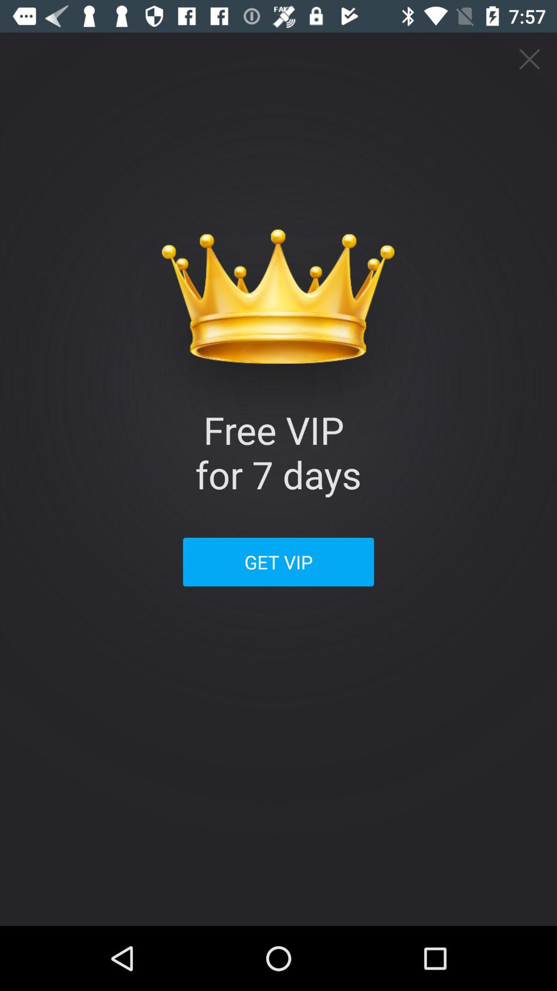  I want to click on click icon at the top right corner, so click(530, 59).